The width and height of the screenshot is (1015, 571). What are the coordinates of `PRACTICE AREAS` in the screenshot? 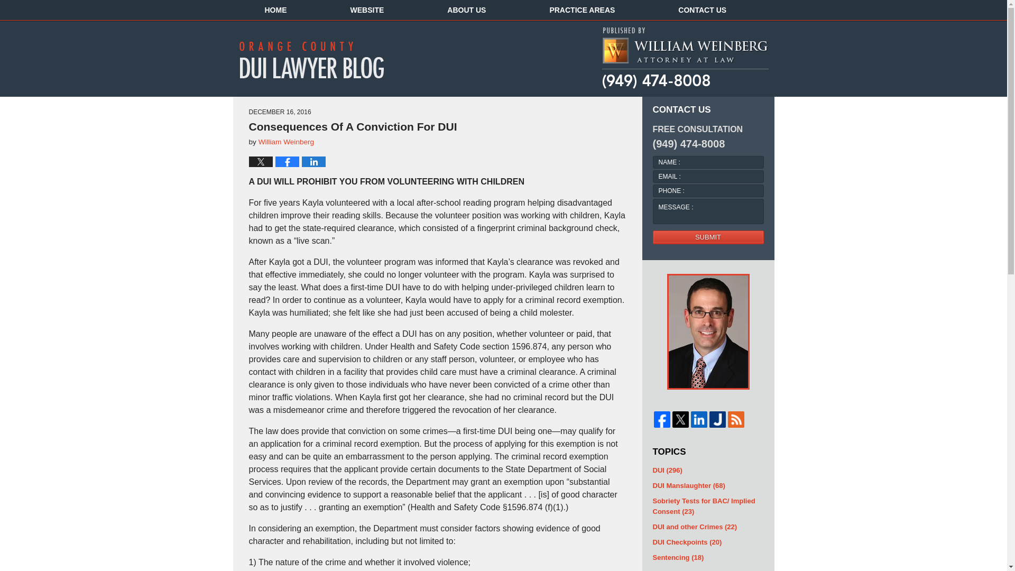 It's located at (582, 10).